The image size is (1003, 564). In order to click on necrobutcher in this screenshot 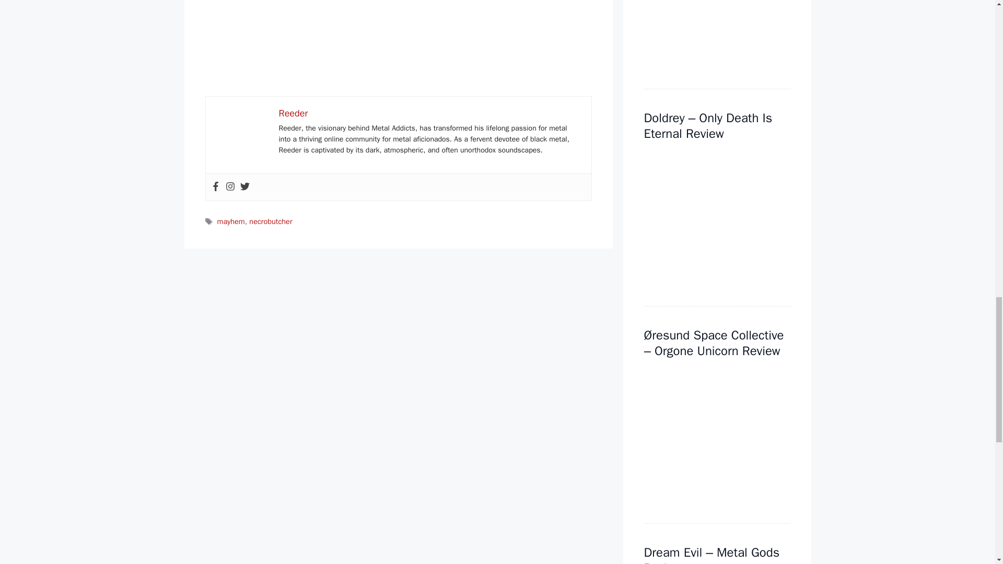, I will do `click(270, 221)`.